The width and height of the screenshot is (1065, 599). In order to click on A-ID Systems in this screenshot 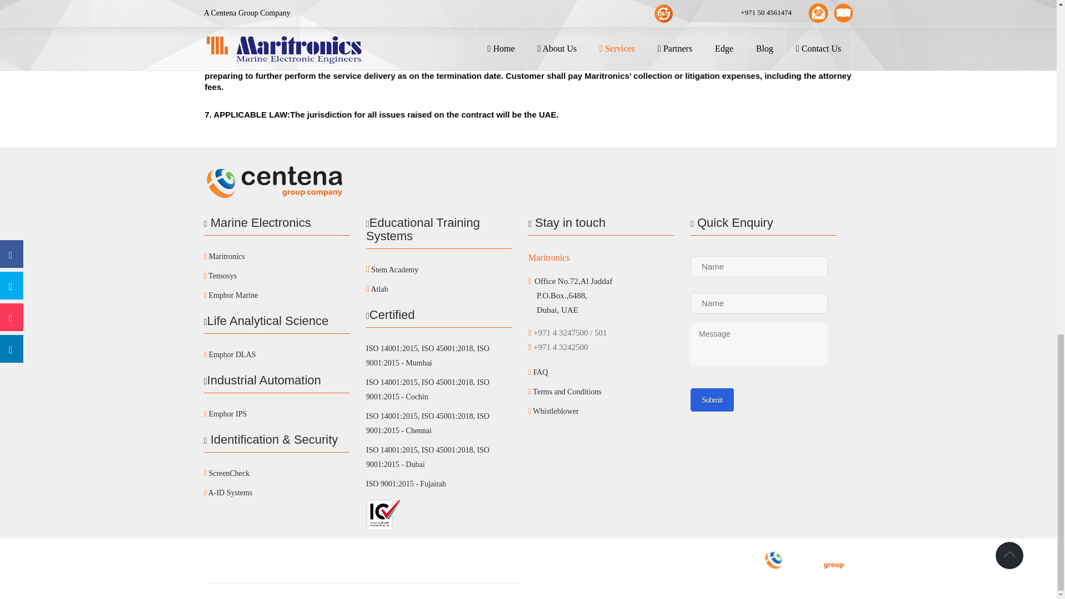, I will do `click(277, 493)`.